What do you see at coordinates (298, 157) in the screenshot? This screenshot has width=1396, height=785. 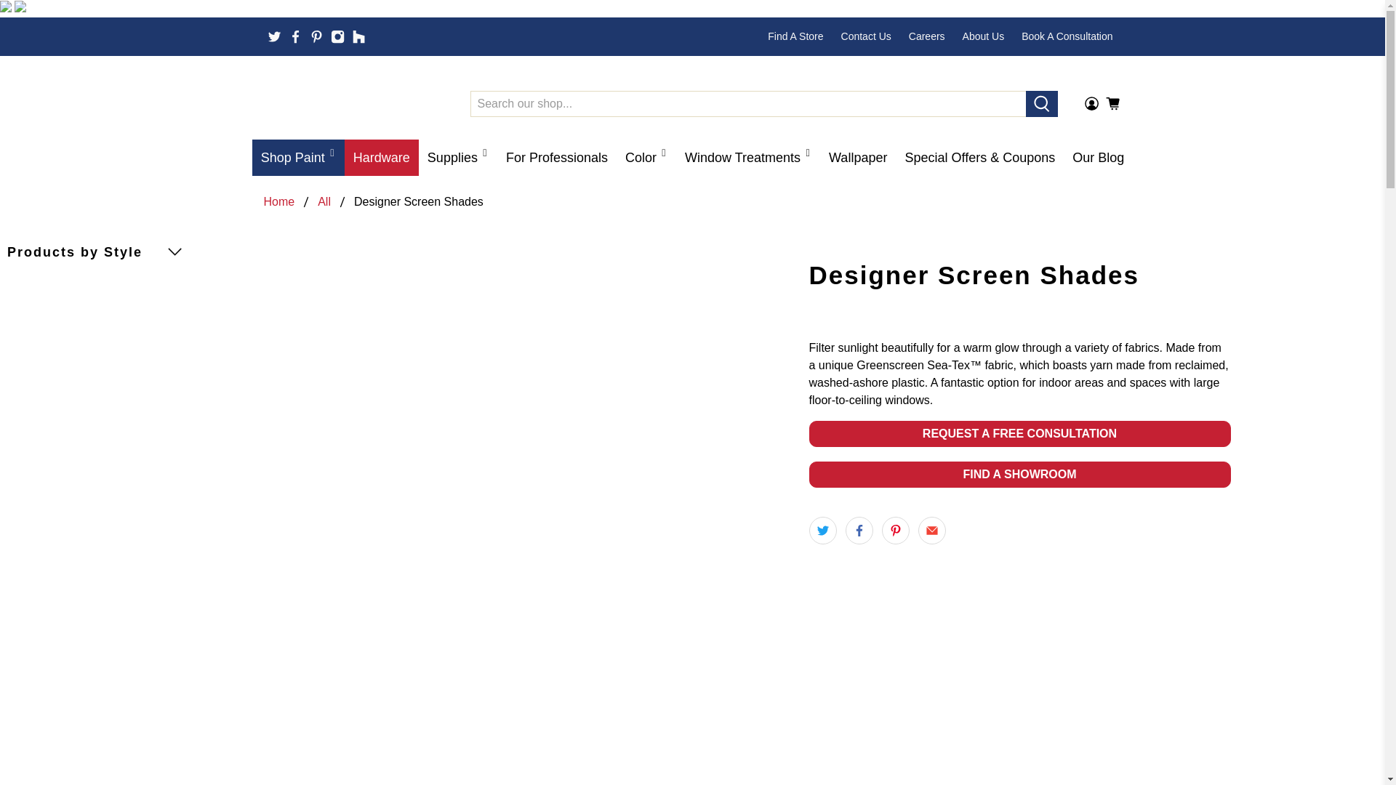 I see `Shop Paint` at bounding box center [298, 157].